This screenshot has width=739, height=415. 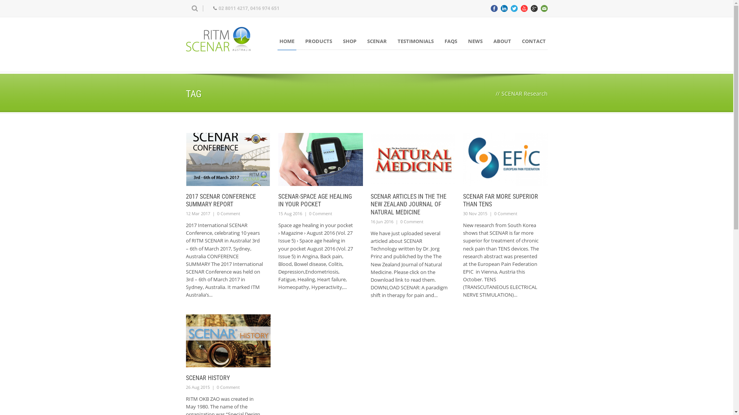 I want to click on SHOP, so click(x=349, y=41).